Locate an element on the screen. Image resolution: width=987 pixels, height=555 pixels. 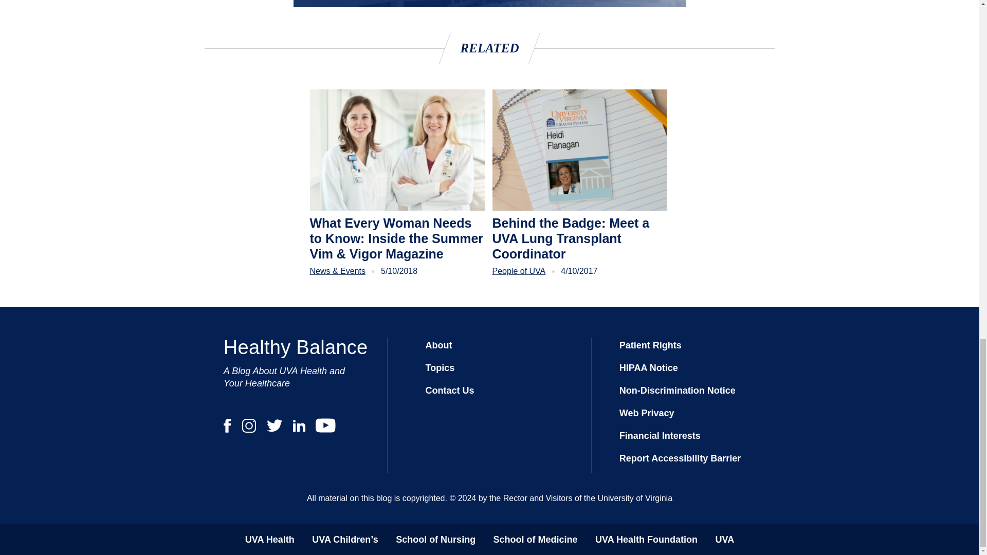
People of UVA is located at coordinates (519, 271).